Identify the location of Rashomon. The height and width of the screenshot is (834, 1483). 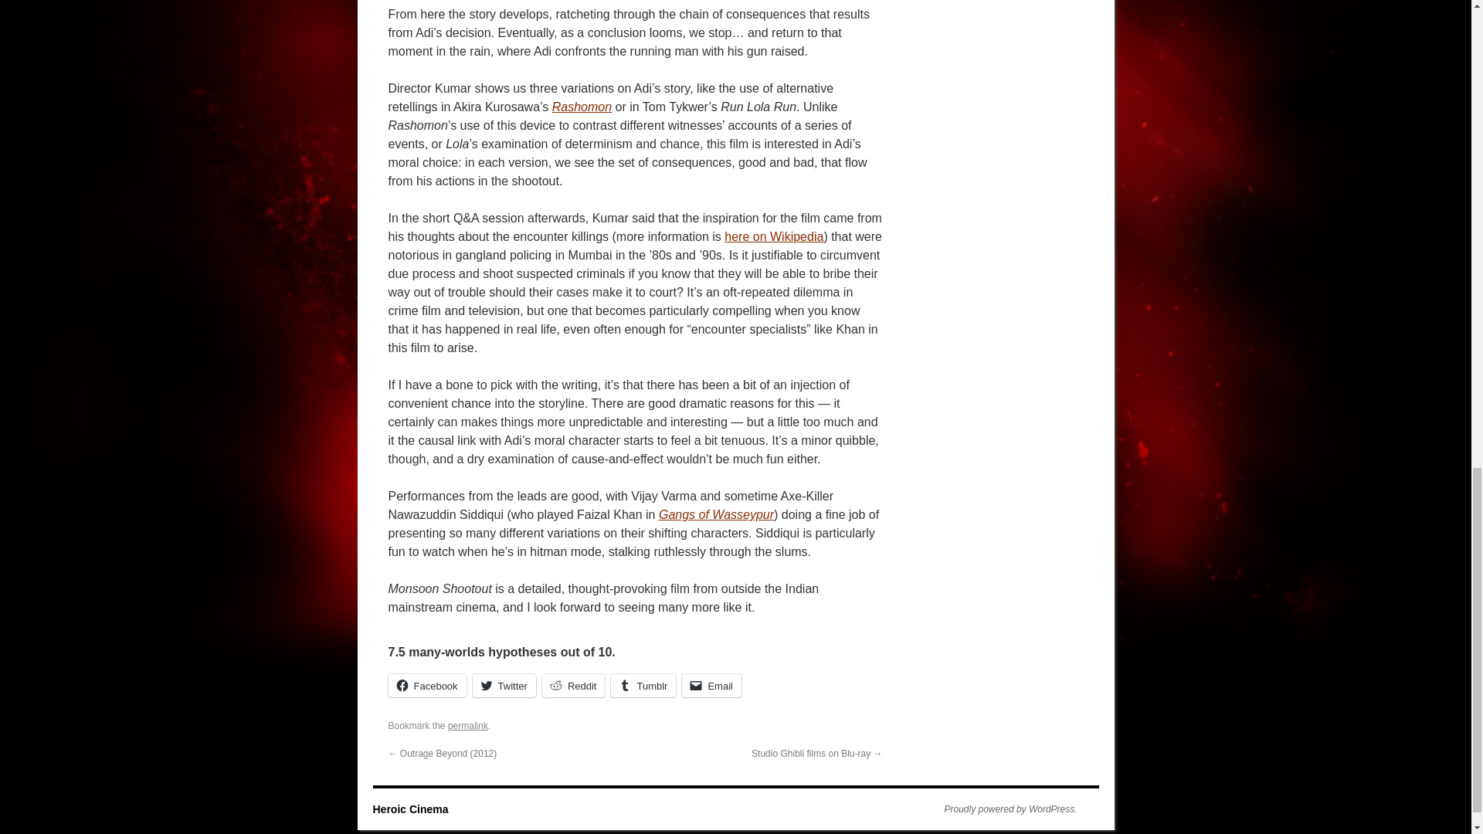
(581, 107).